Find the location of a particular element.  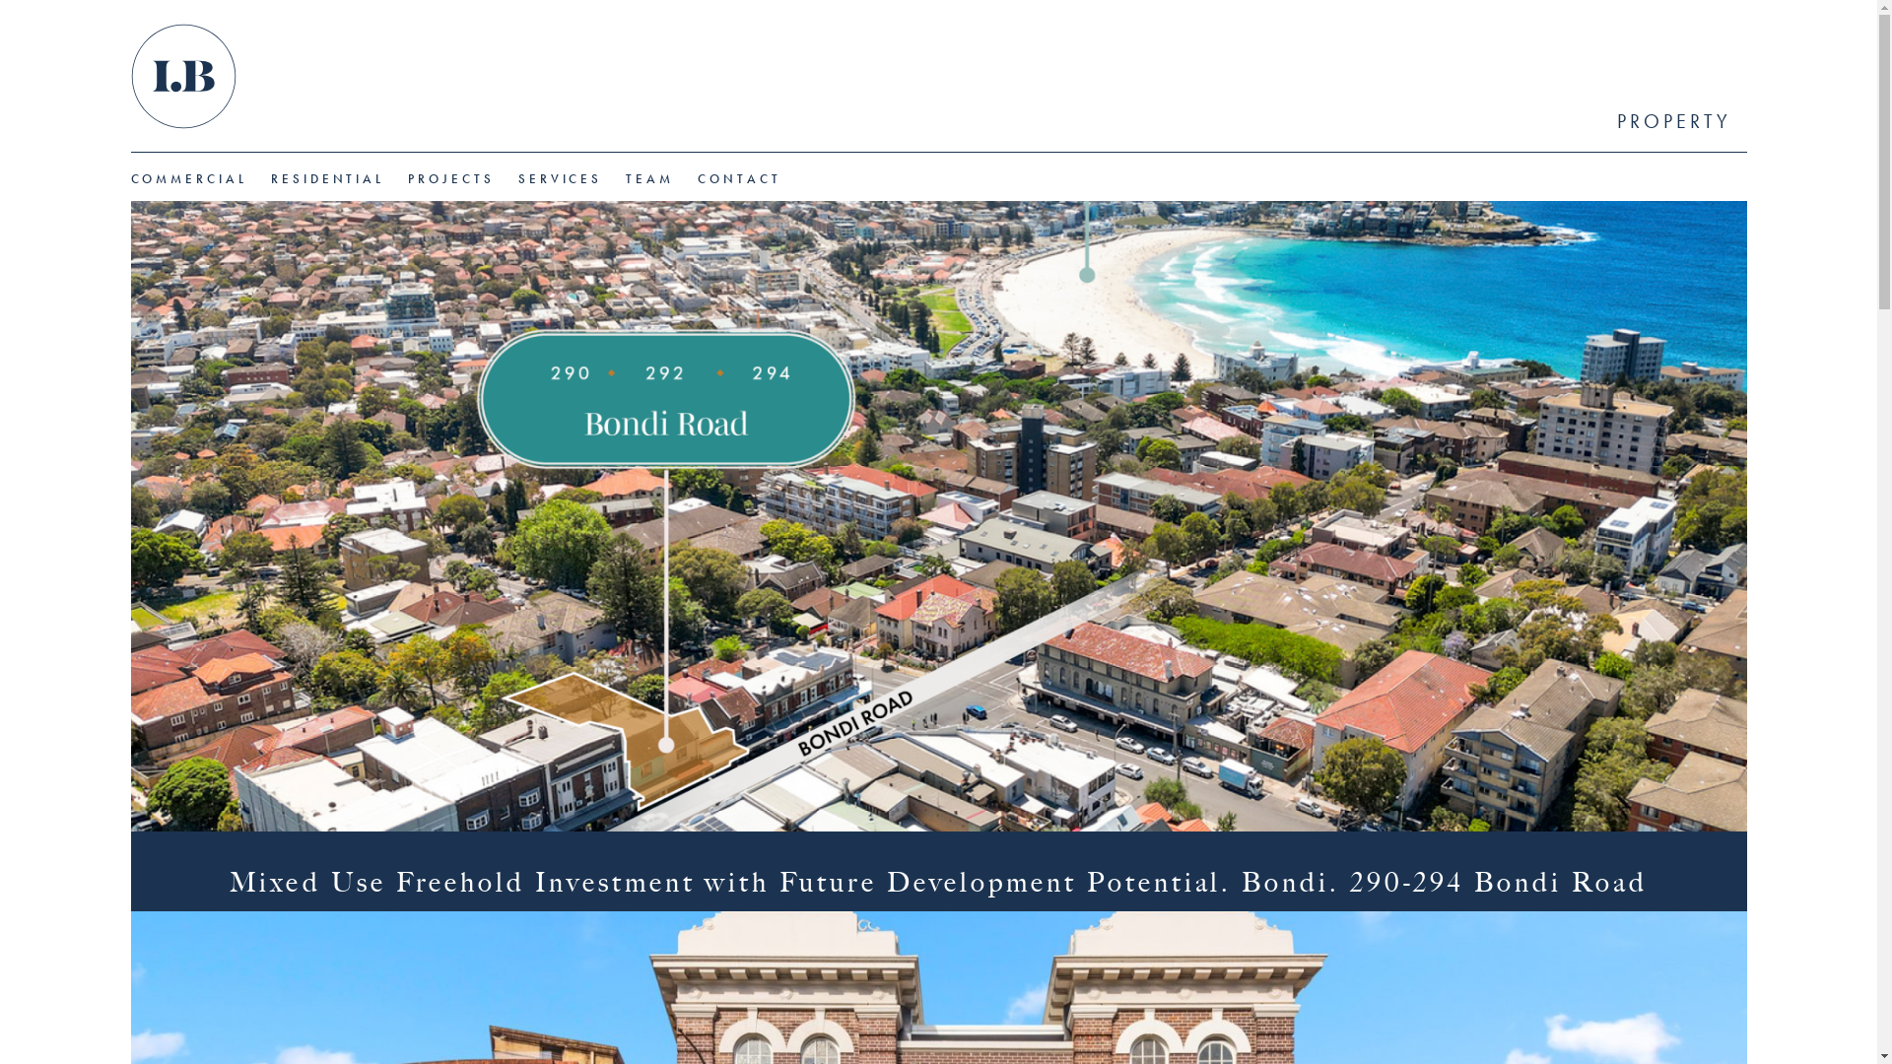

CONTACT is located at coordinates (739, 179).